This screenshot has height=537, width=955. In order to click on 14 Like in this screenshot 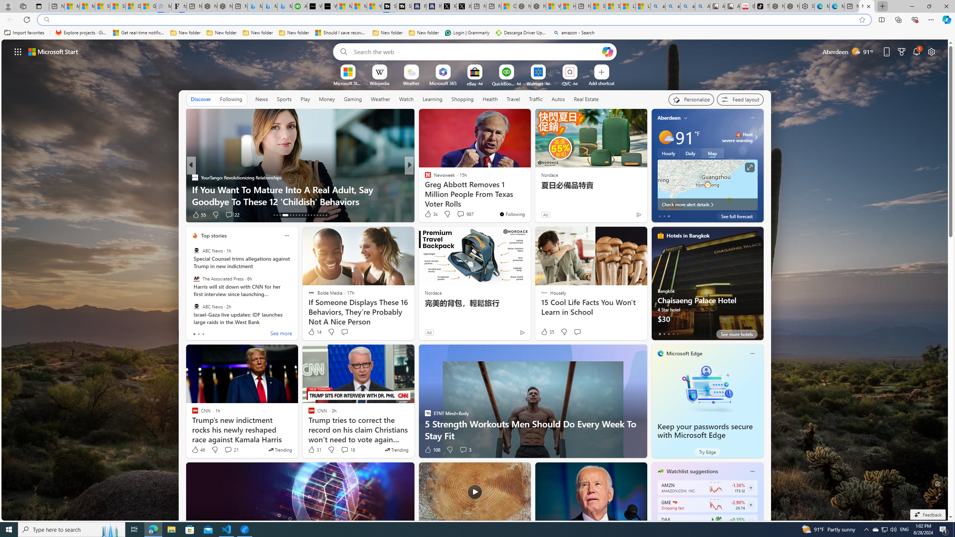, I will do `click(314, 332)`.